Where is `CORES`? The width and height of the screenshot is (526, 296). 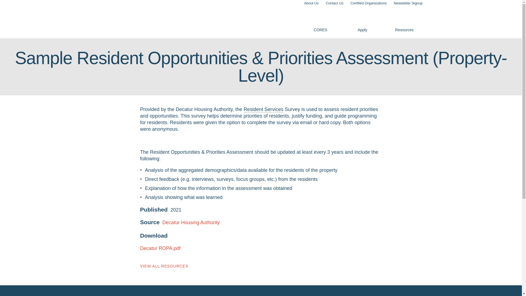 CORES is located at coordinates (108, 19).